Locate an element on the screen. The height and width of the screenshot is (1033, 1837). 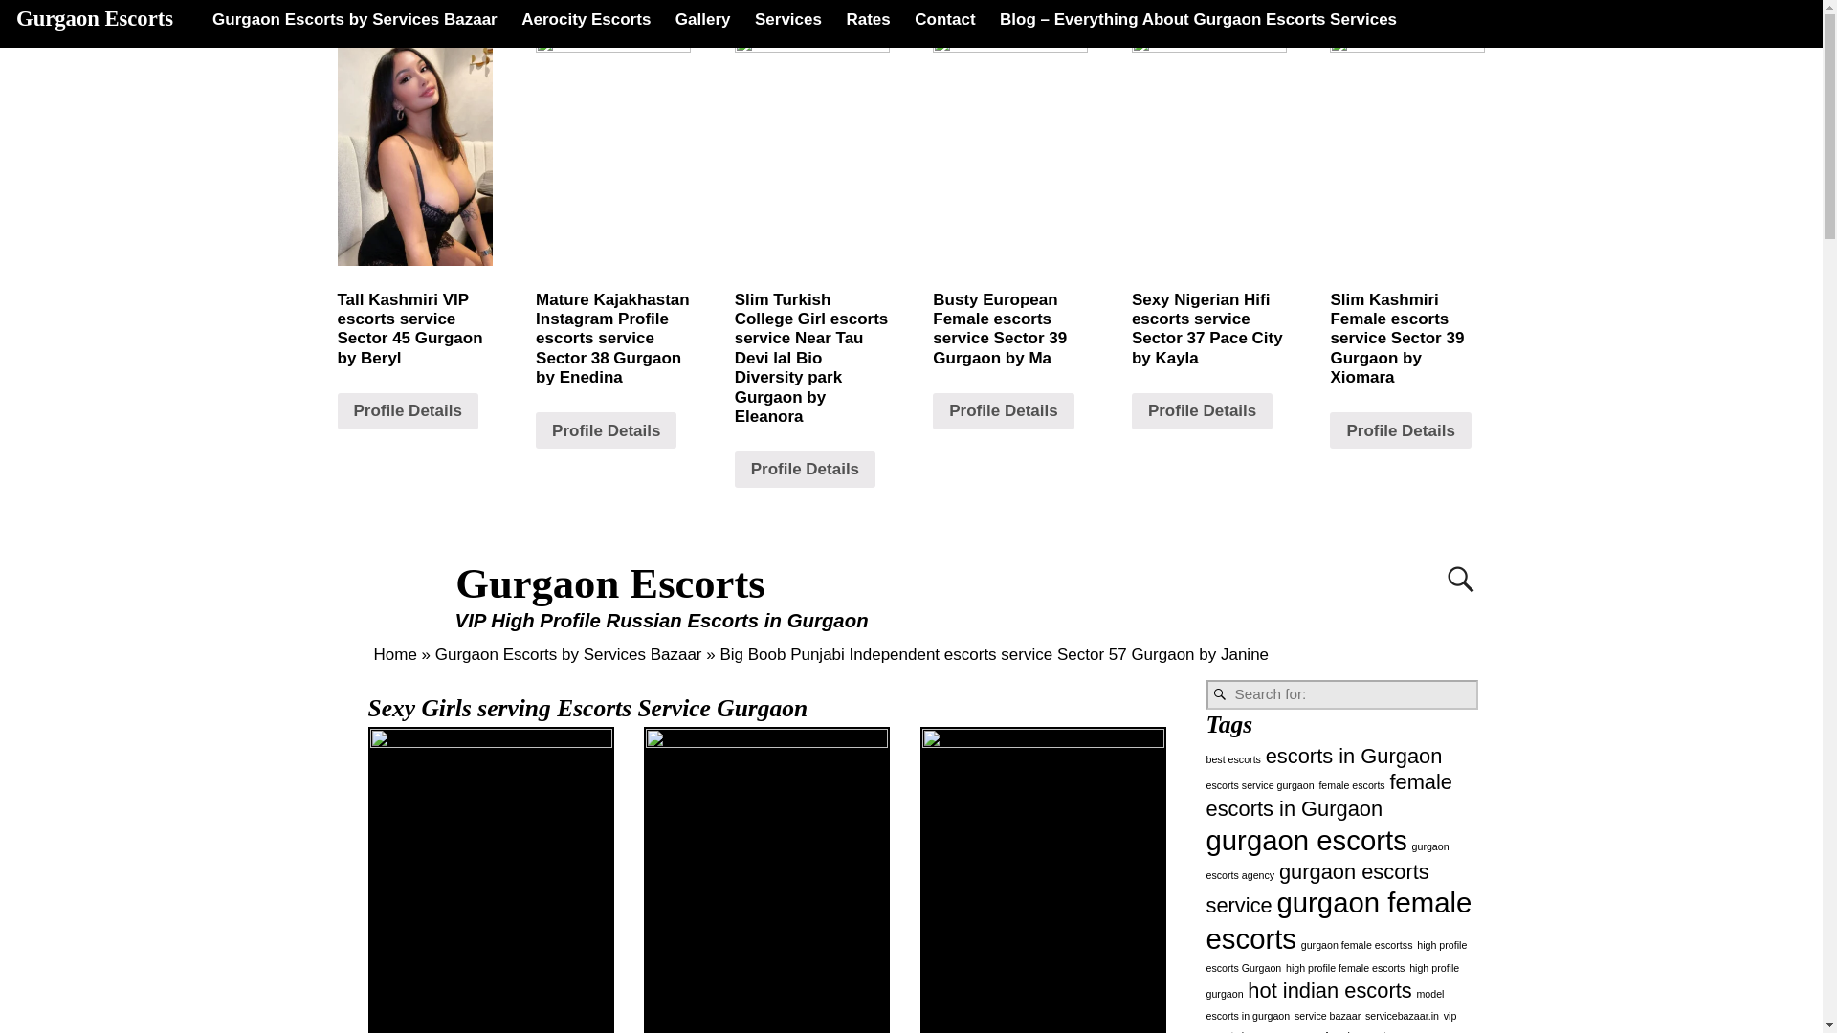
Profile Details is located at coordinates (407, 411).